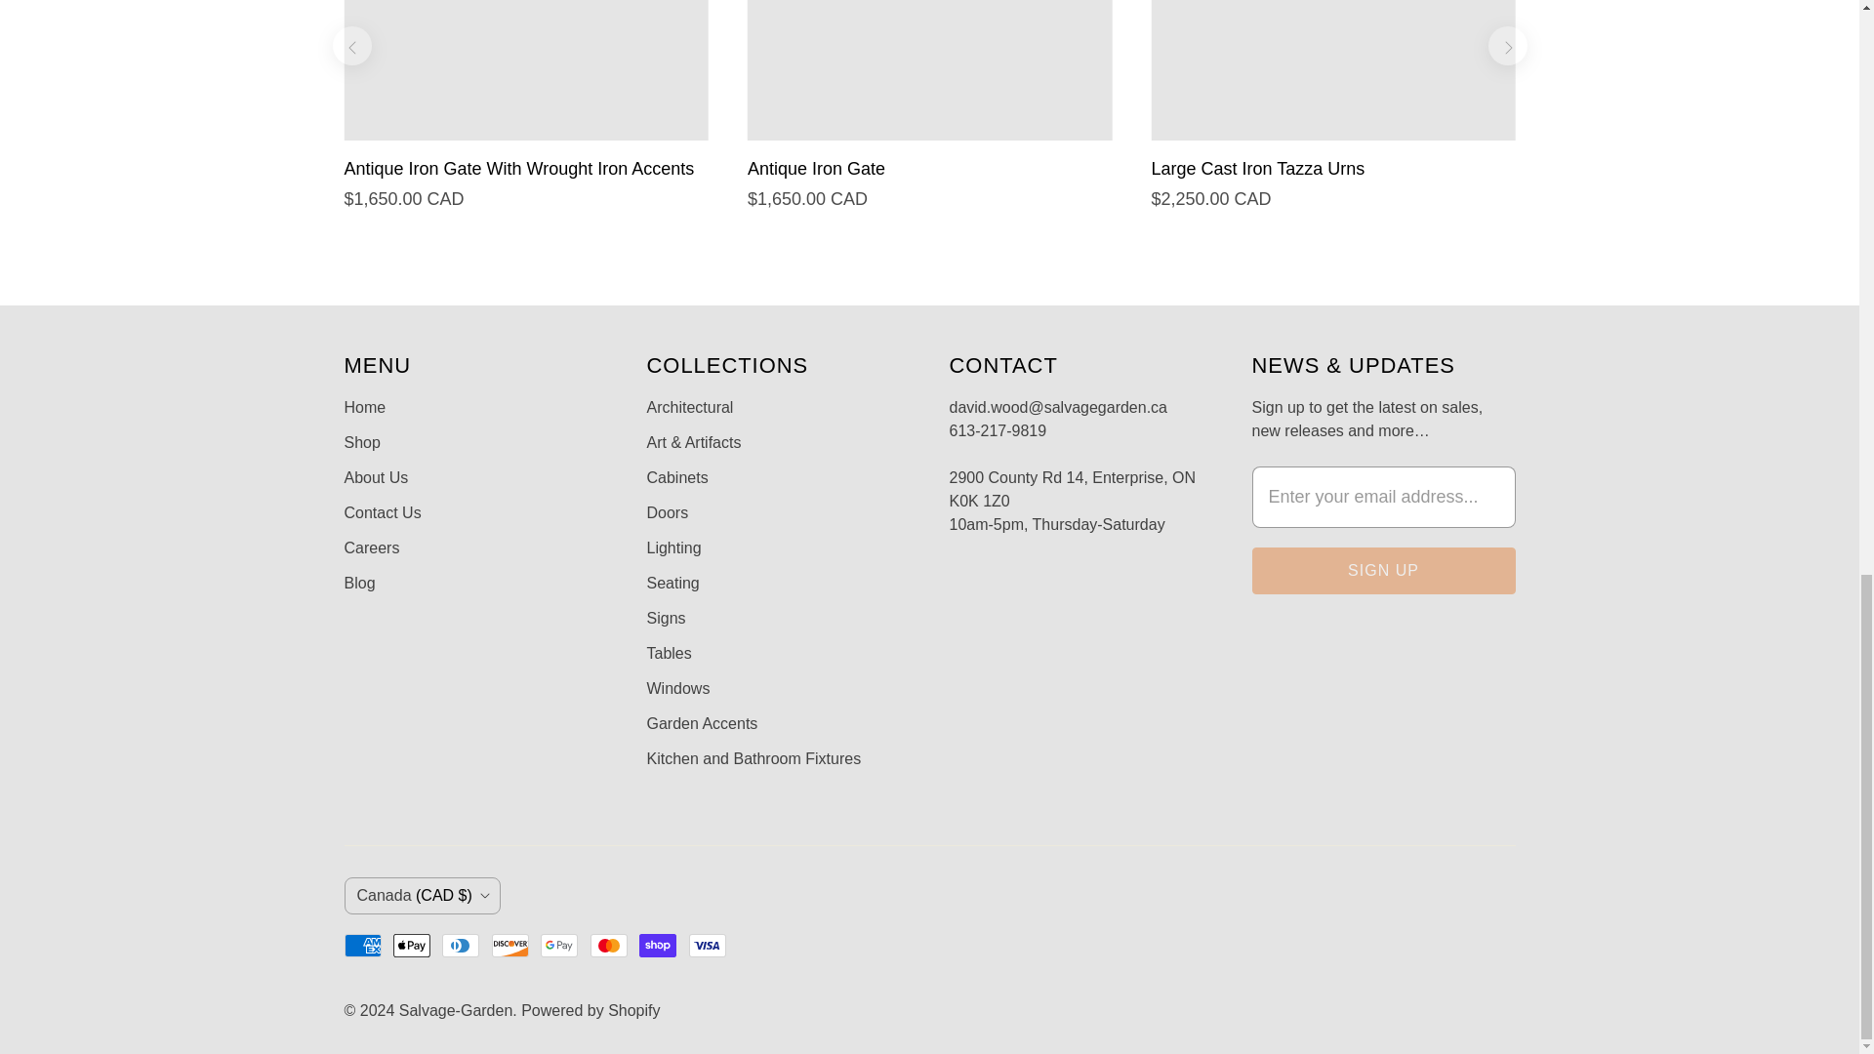  Describe the element at coordinates (461, 945) in the screenshot. I see `Diners Club` at that location.